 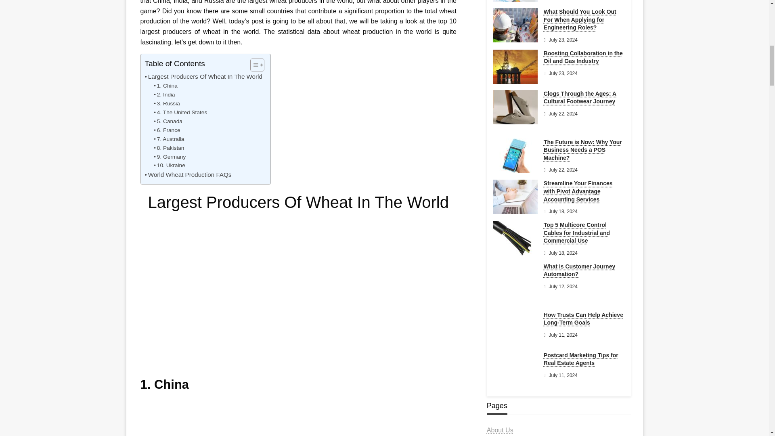 I want to click on Largest Producers Of Wheat In The World, so click(x=203, y=77).